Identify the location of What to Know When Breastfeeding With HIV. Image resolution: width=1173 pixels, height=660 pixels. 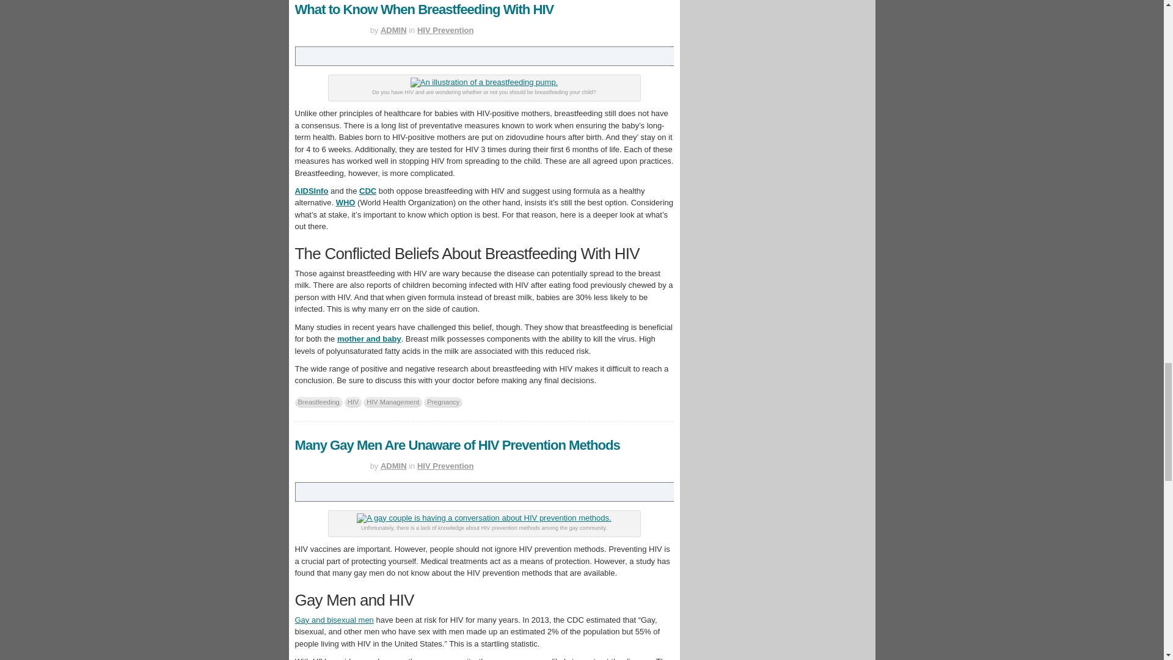
(424, 10).